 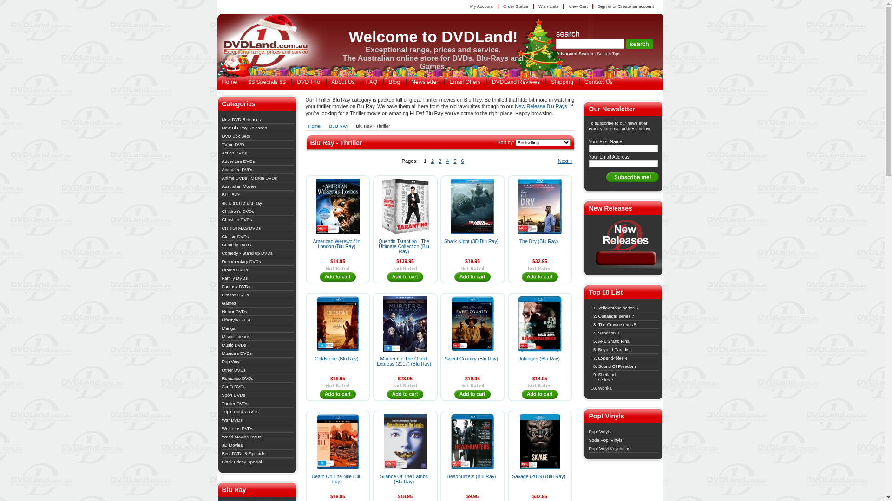 What do you see at coordinates (235, 153) in the screenshot?
I see `Action DVDs` at bounding box center [235, 153].